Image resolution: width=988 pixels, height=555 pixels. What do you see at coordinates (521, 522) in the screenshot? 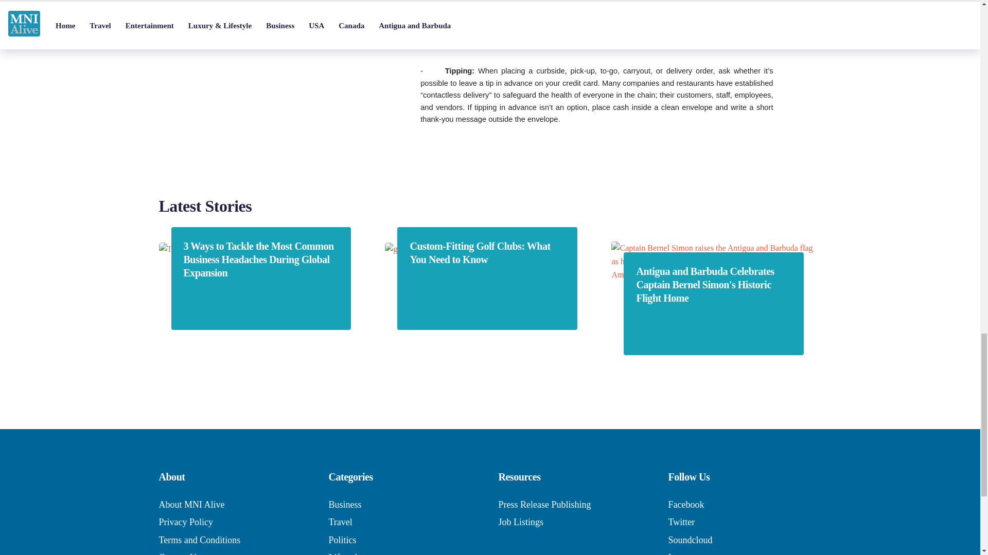
I see `Job Listings` at bounding box center [521, 522].